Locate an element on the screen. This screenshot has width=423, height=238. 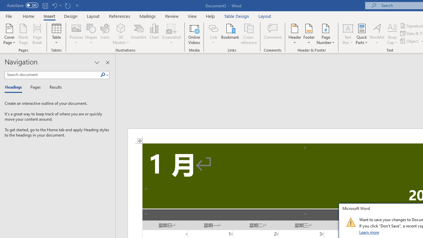
Drop Cap is located at coordinates (392, 34).